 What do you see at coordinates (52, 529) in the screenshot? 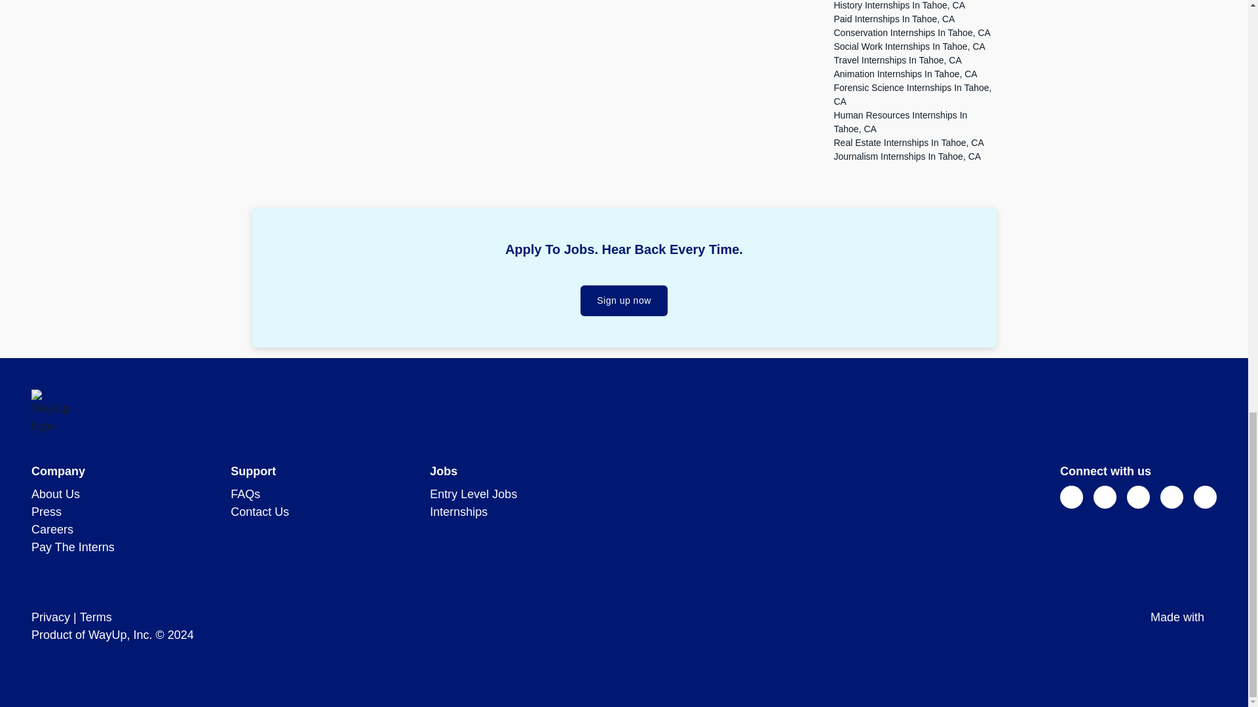
I see `Careers` at bounding box center [52, 529].